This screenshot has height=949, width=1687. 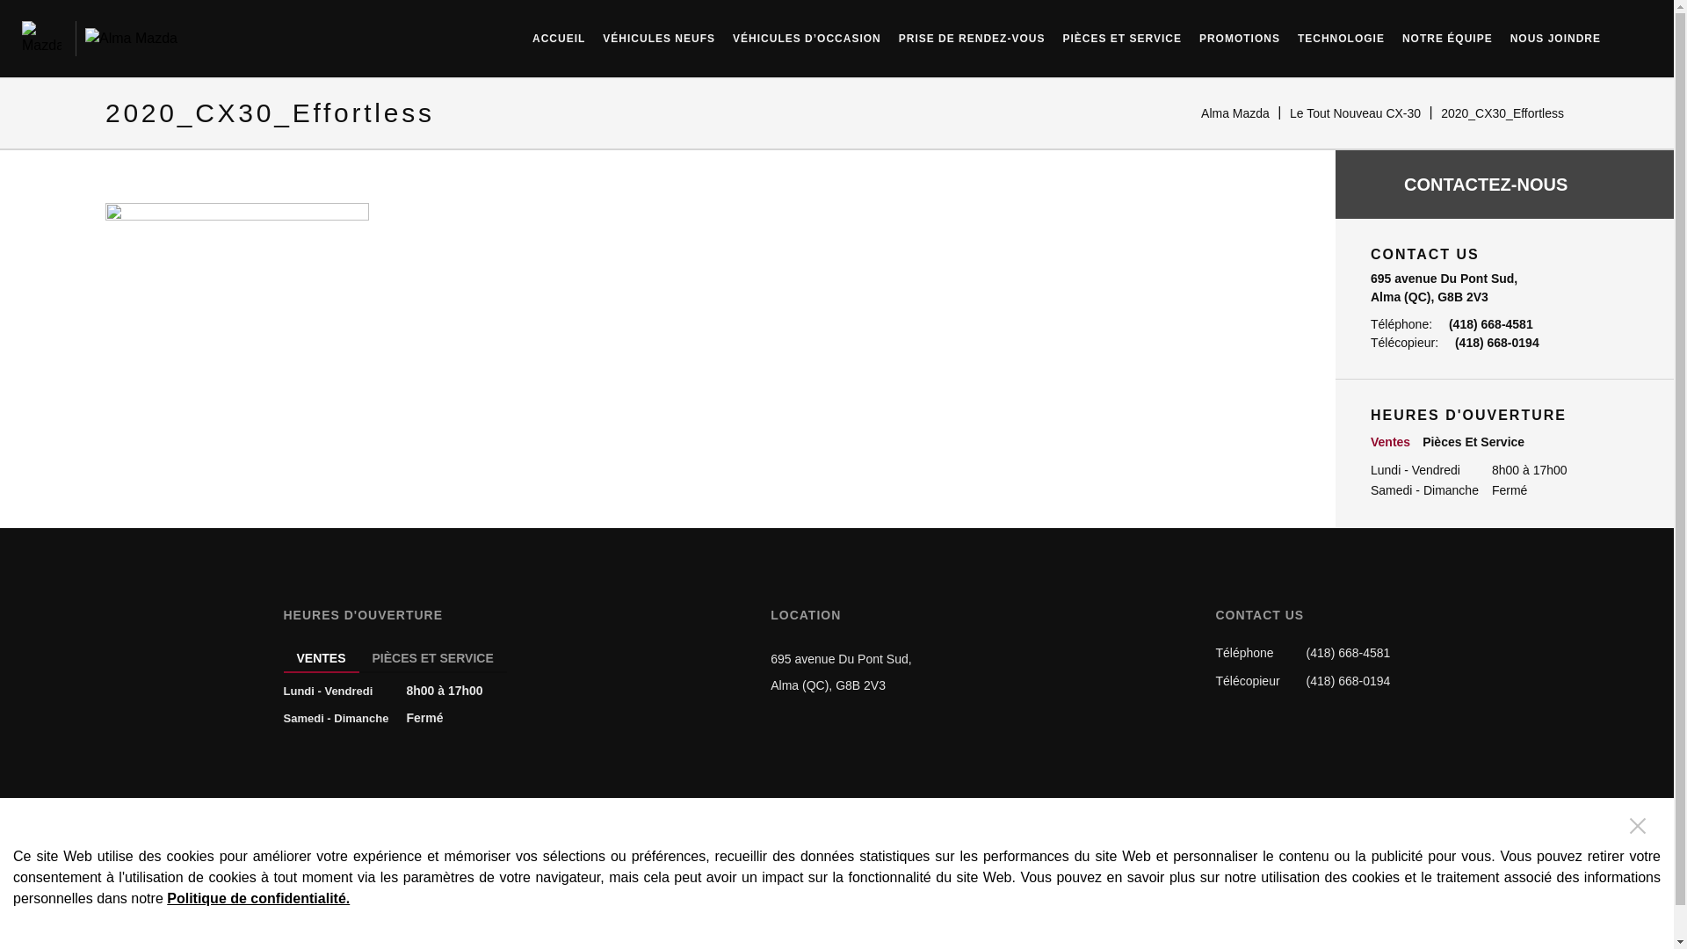 I want to click on ACCUEIL, so click(x=576, y=829).